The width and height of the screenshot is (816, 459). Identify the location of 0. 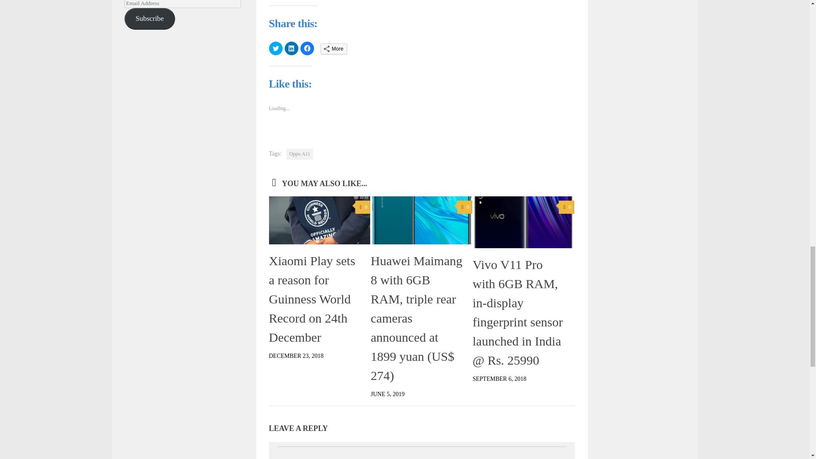
(363, 207).